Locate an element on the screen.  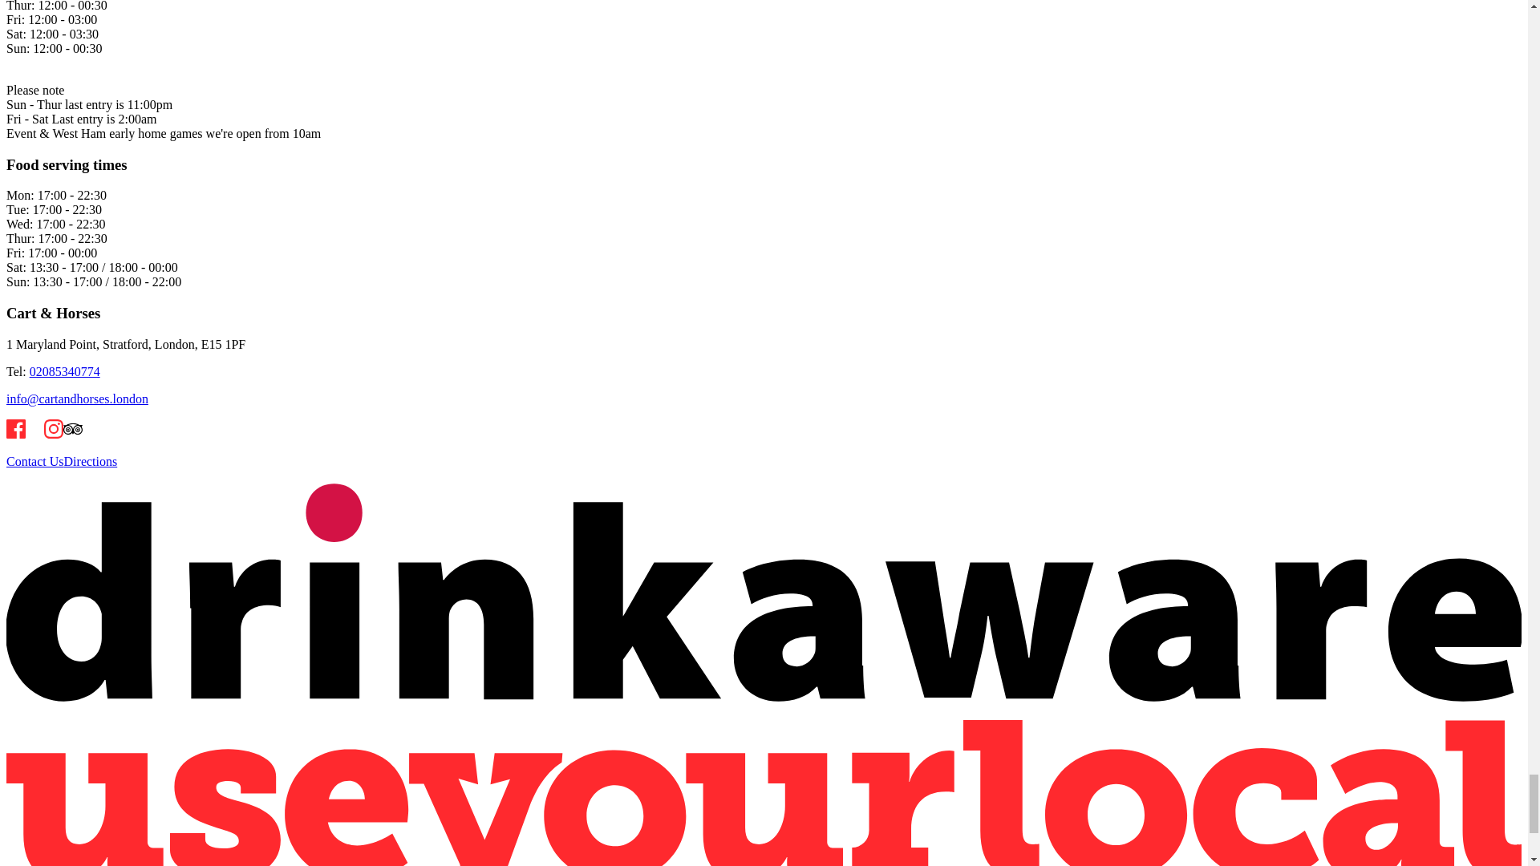
Directions is located at coordinates (91, 462).